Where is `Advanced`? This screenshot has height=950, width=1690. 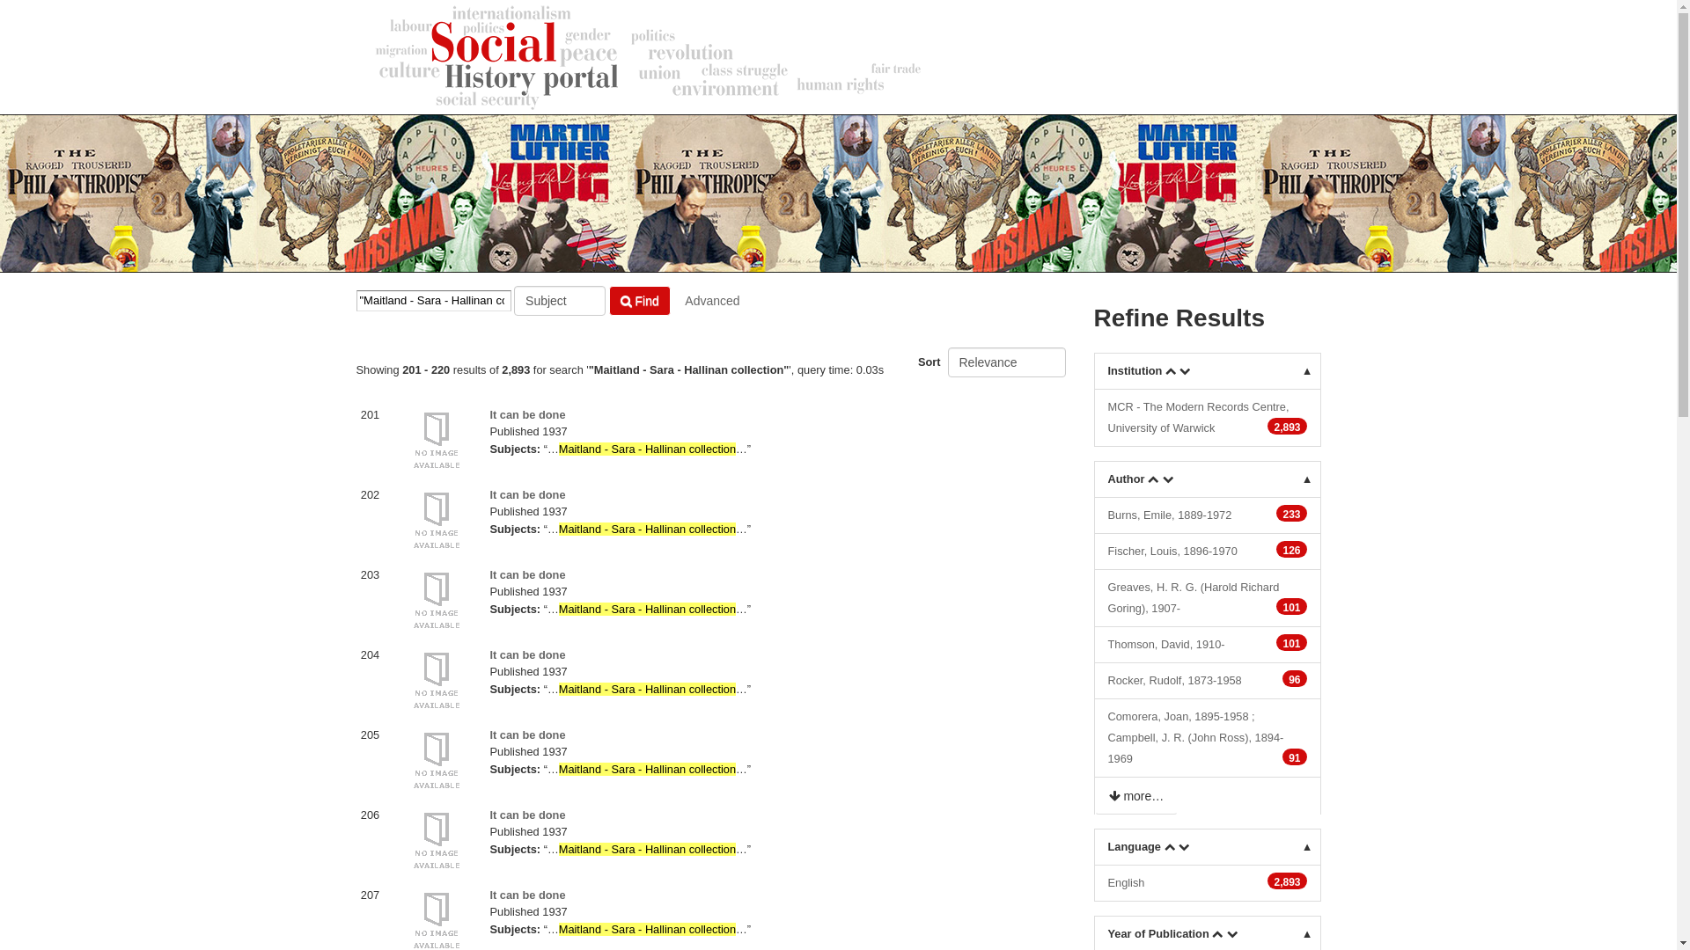
Advanced is located at coordinates (712, 301).